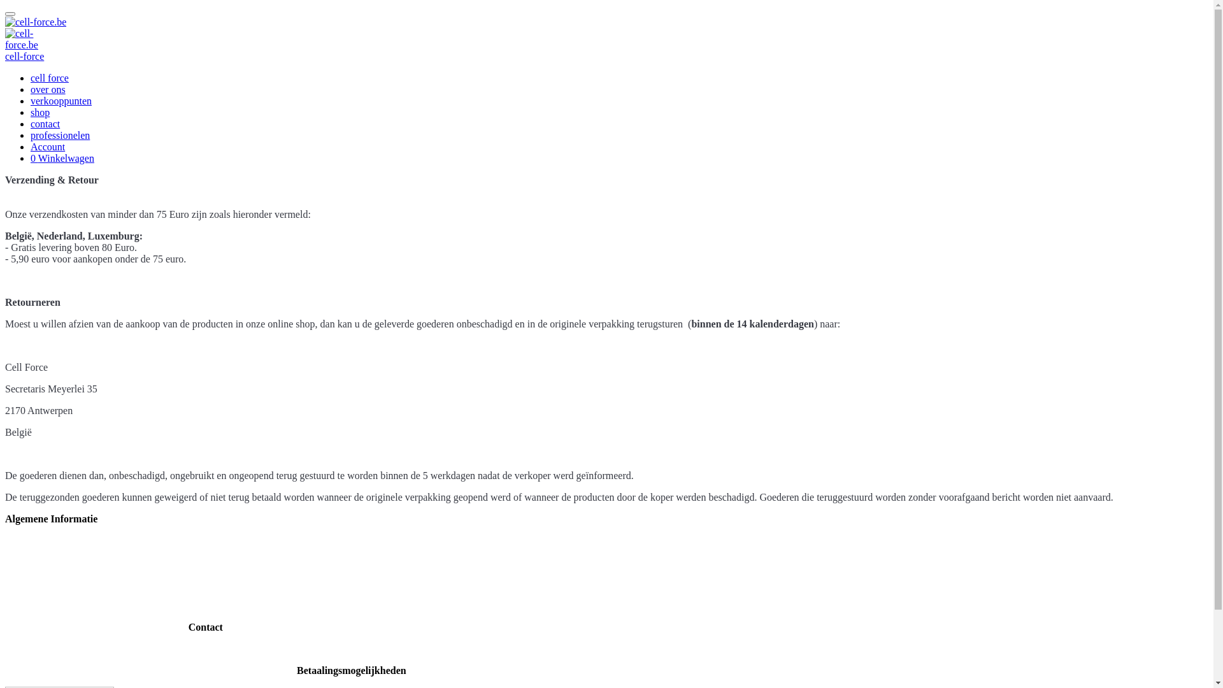 Image resolution: width=1223 pixels, height=688 pixels. What do you see at coordinates (62, 158) in the screenshot?
I see `0 Winkelwagen` at bounding box center [62, 158].